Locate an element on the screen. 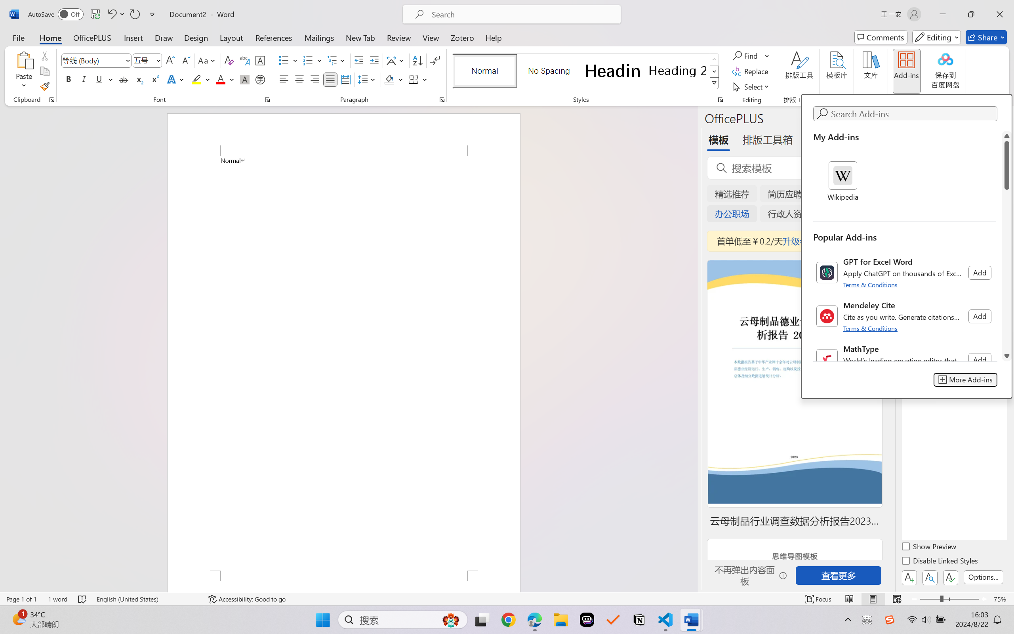 This screenshot has height=634, width=1014. Font Size is located at coordinates (147, 60).